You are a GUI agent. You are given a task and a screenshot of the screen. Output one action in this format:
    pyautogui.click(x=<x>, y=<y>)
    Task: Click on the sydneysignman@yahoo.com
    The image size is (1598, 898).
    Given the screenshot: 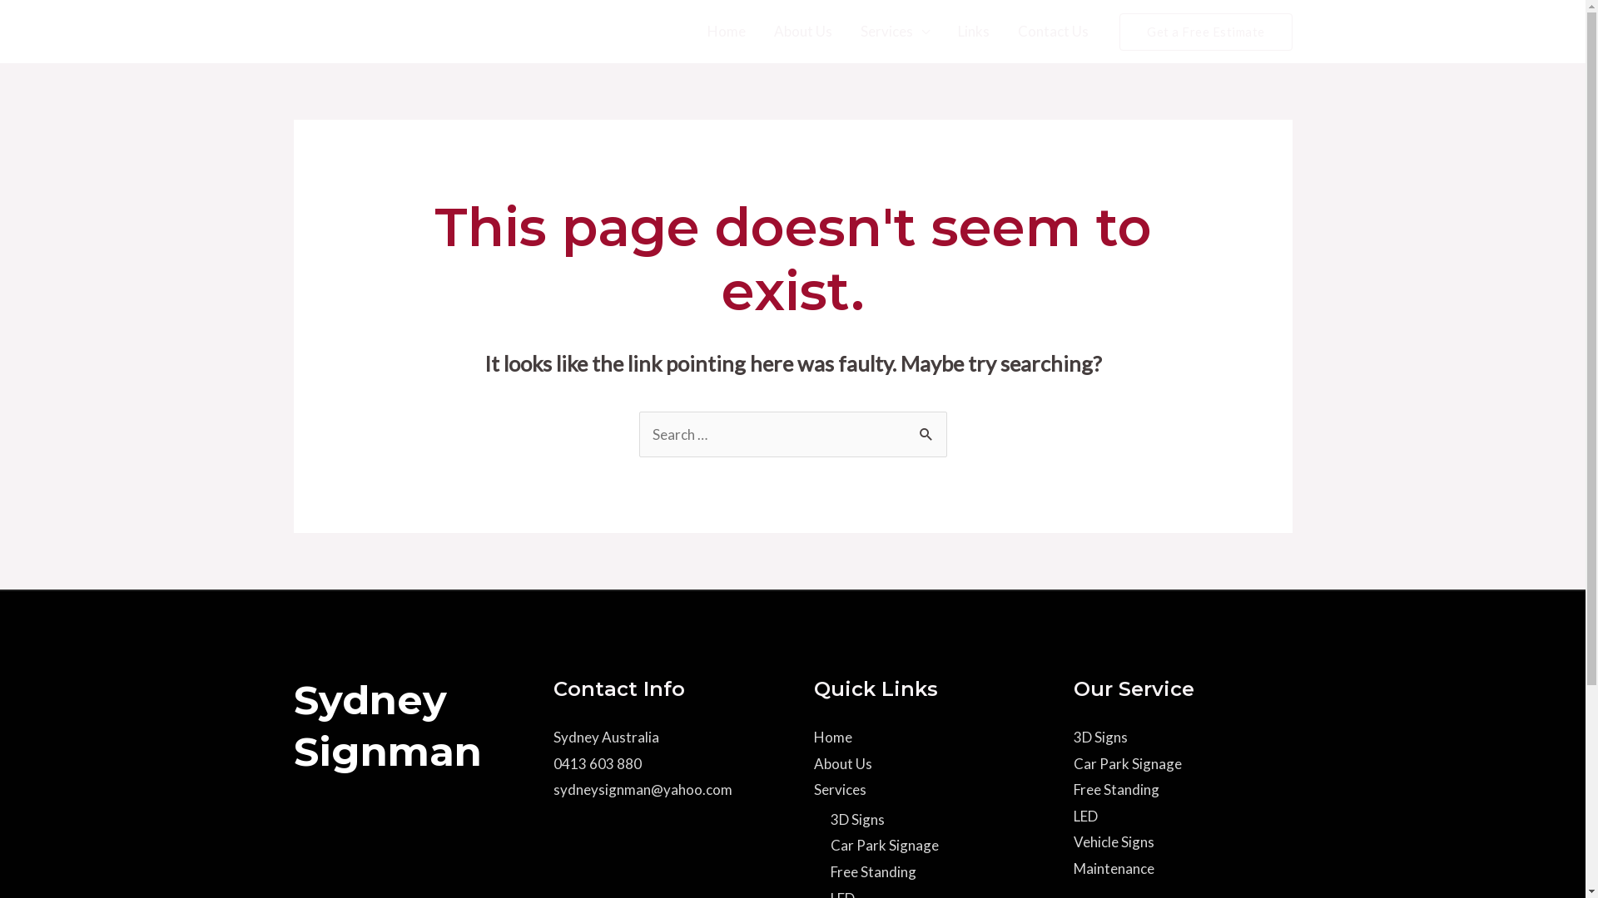 What is the action you would take?
    pyautogui.click(x=643, y=790)
    